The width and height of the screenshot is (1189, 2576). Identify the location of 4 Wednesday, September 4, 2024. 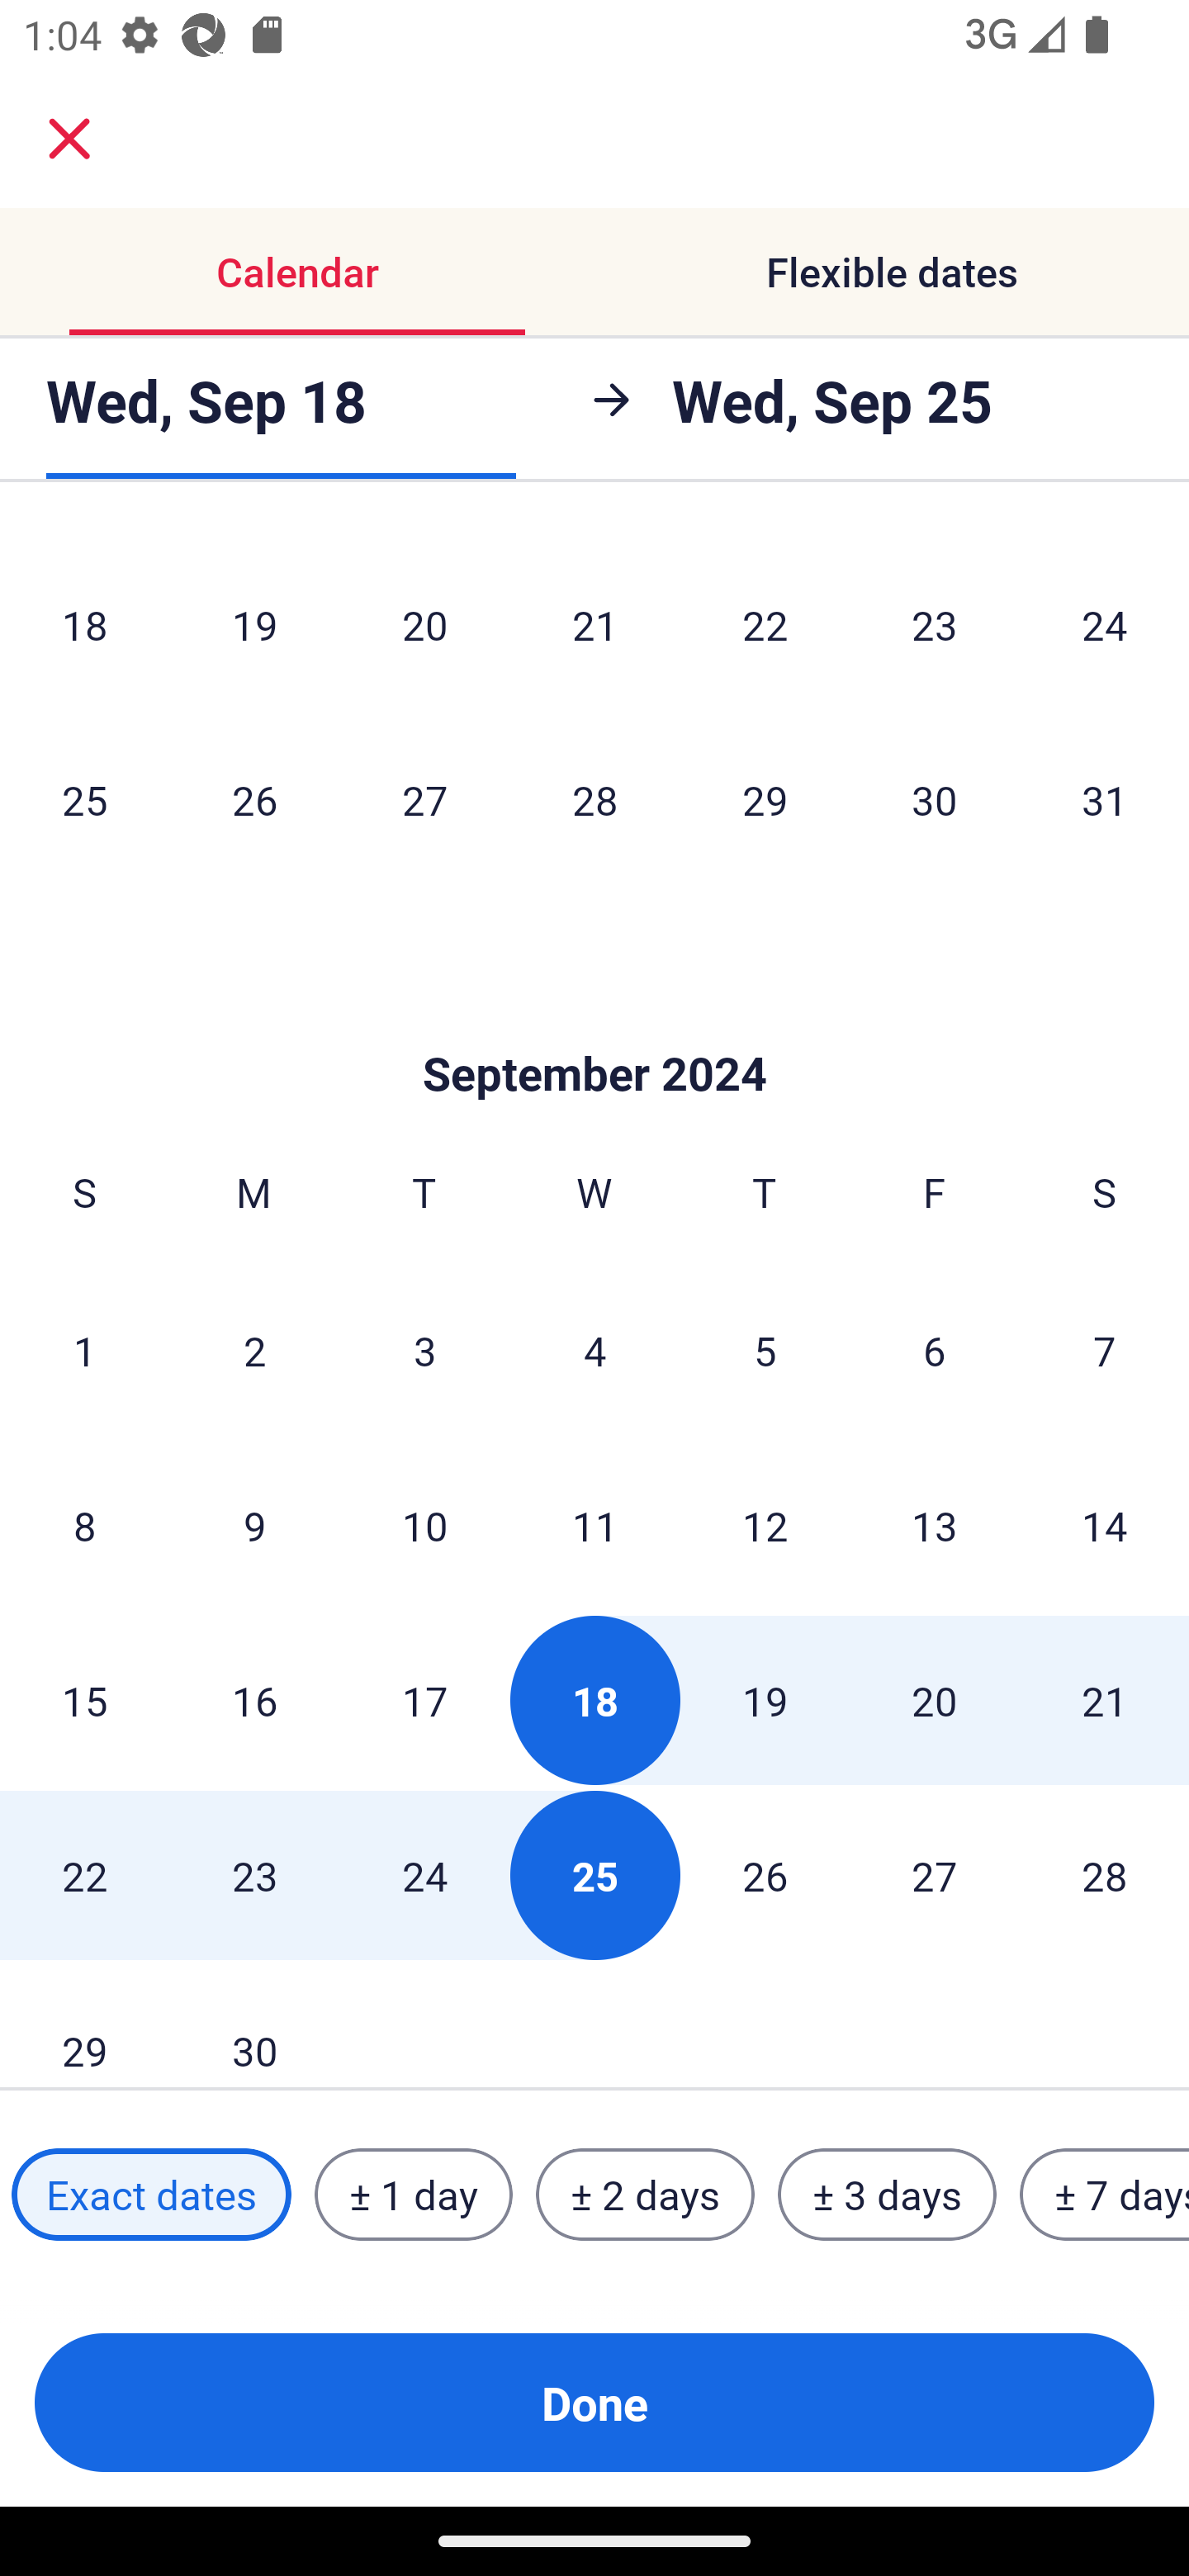
(594, 1349).